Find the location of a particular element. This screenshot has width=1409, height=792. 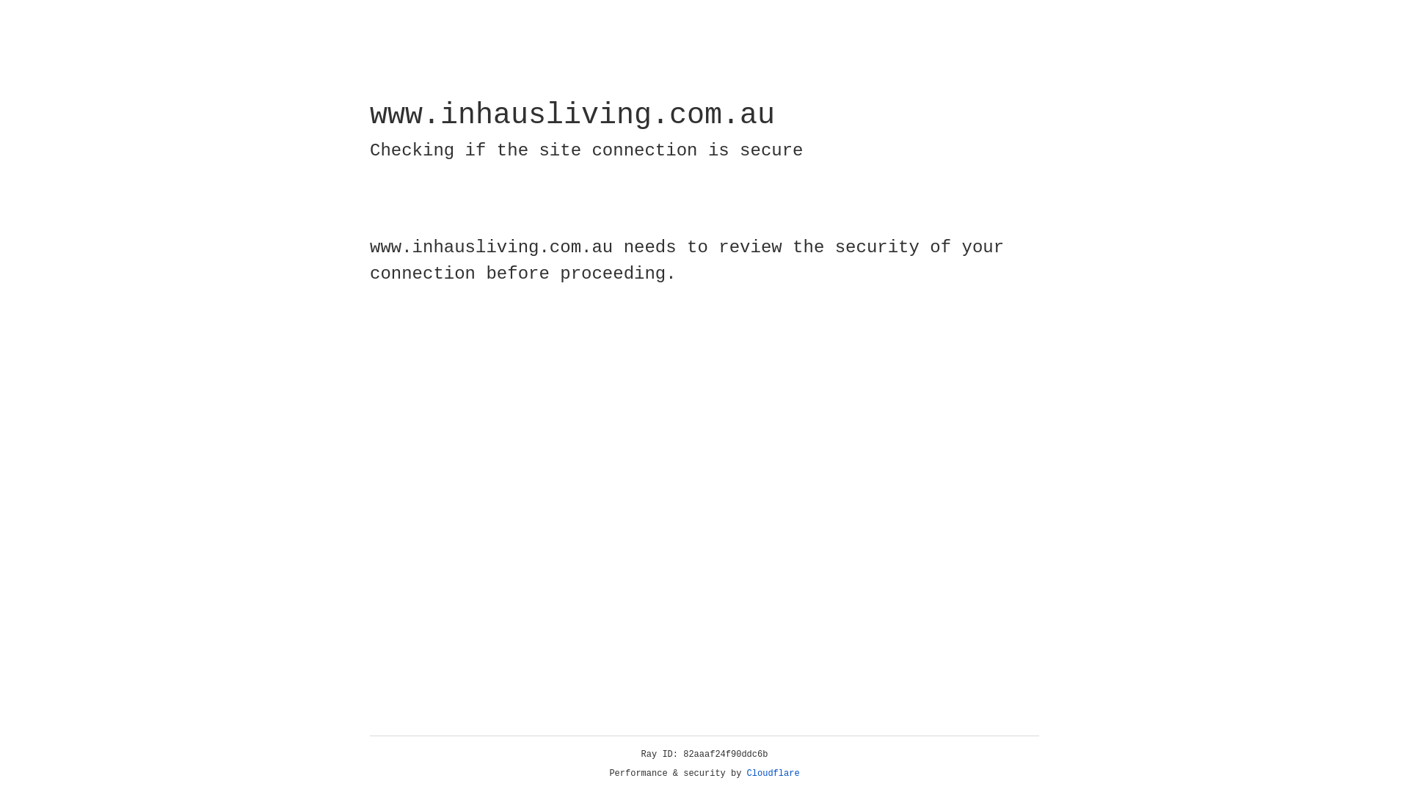

Cloudflare is located at coordinates (773, 774).